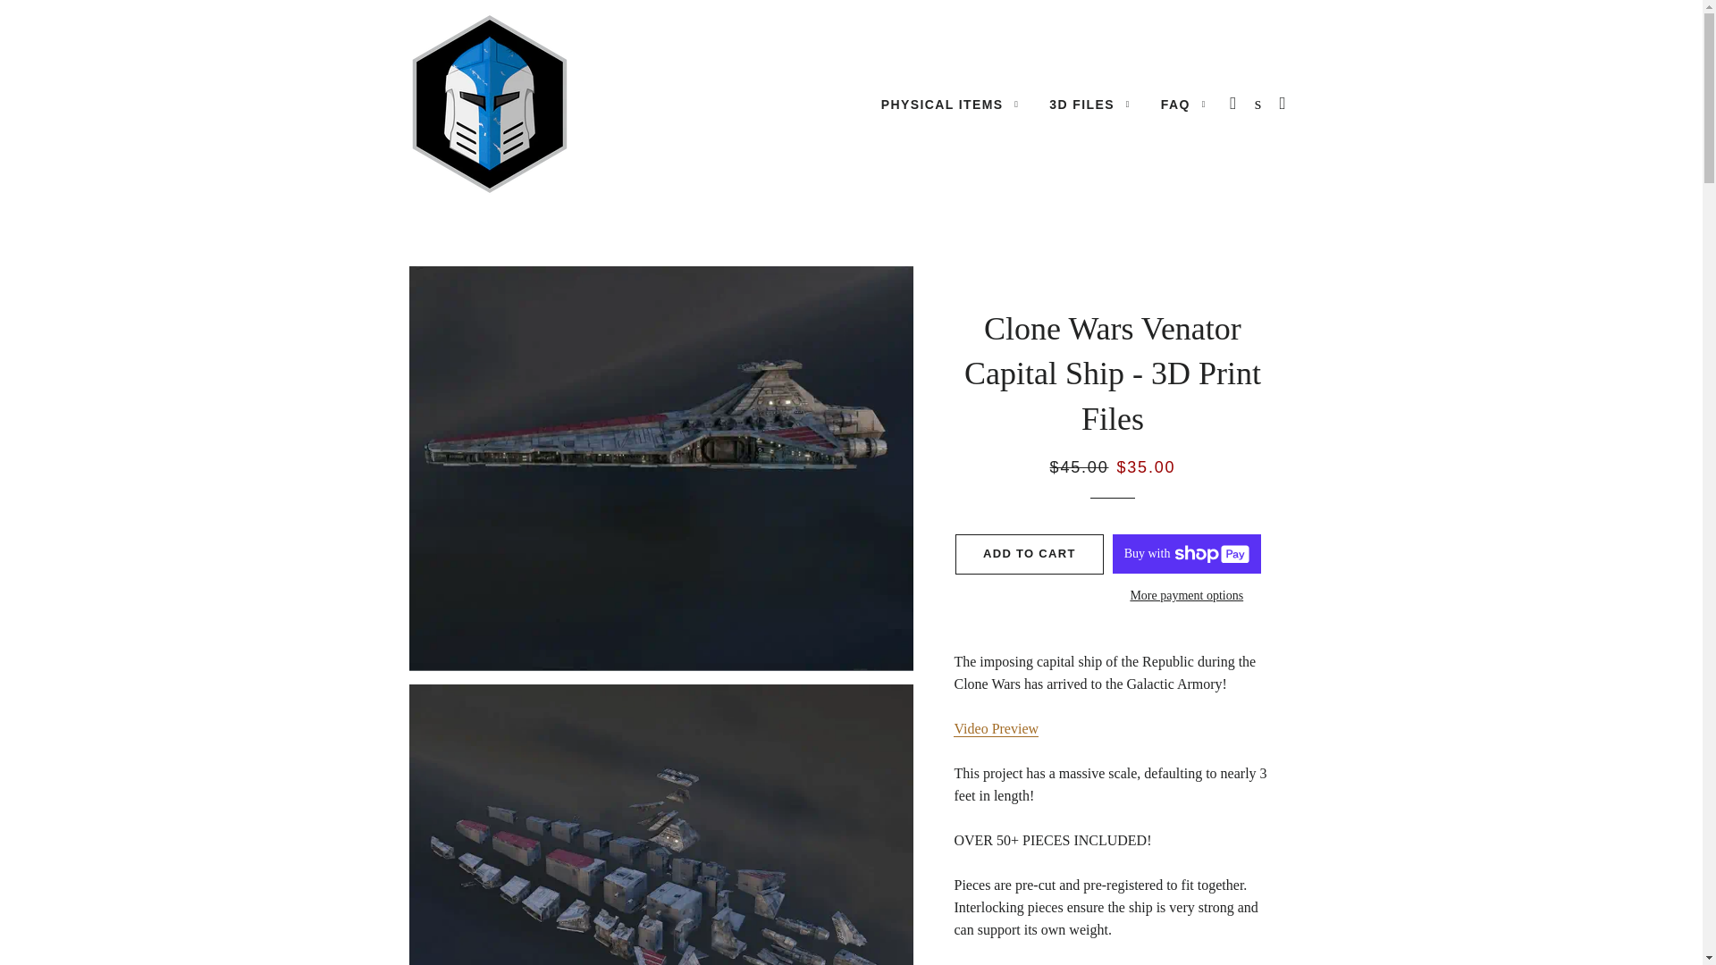  Describe the element at coordinates (950, 105) in the screenshot. I see `PHYSICAL ITEMS` at that location.